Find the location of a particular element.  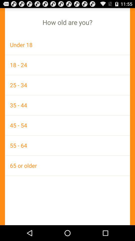

swipe until 55 - 64 icon is located at coordinates (67, 145).